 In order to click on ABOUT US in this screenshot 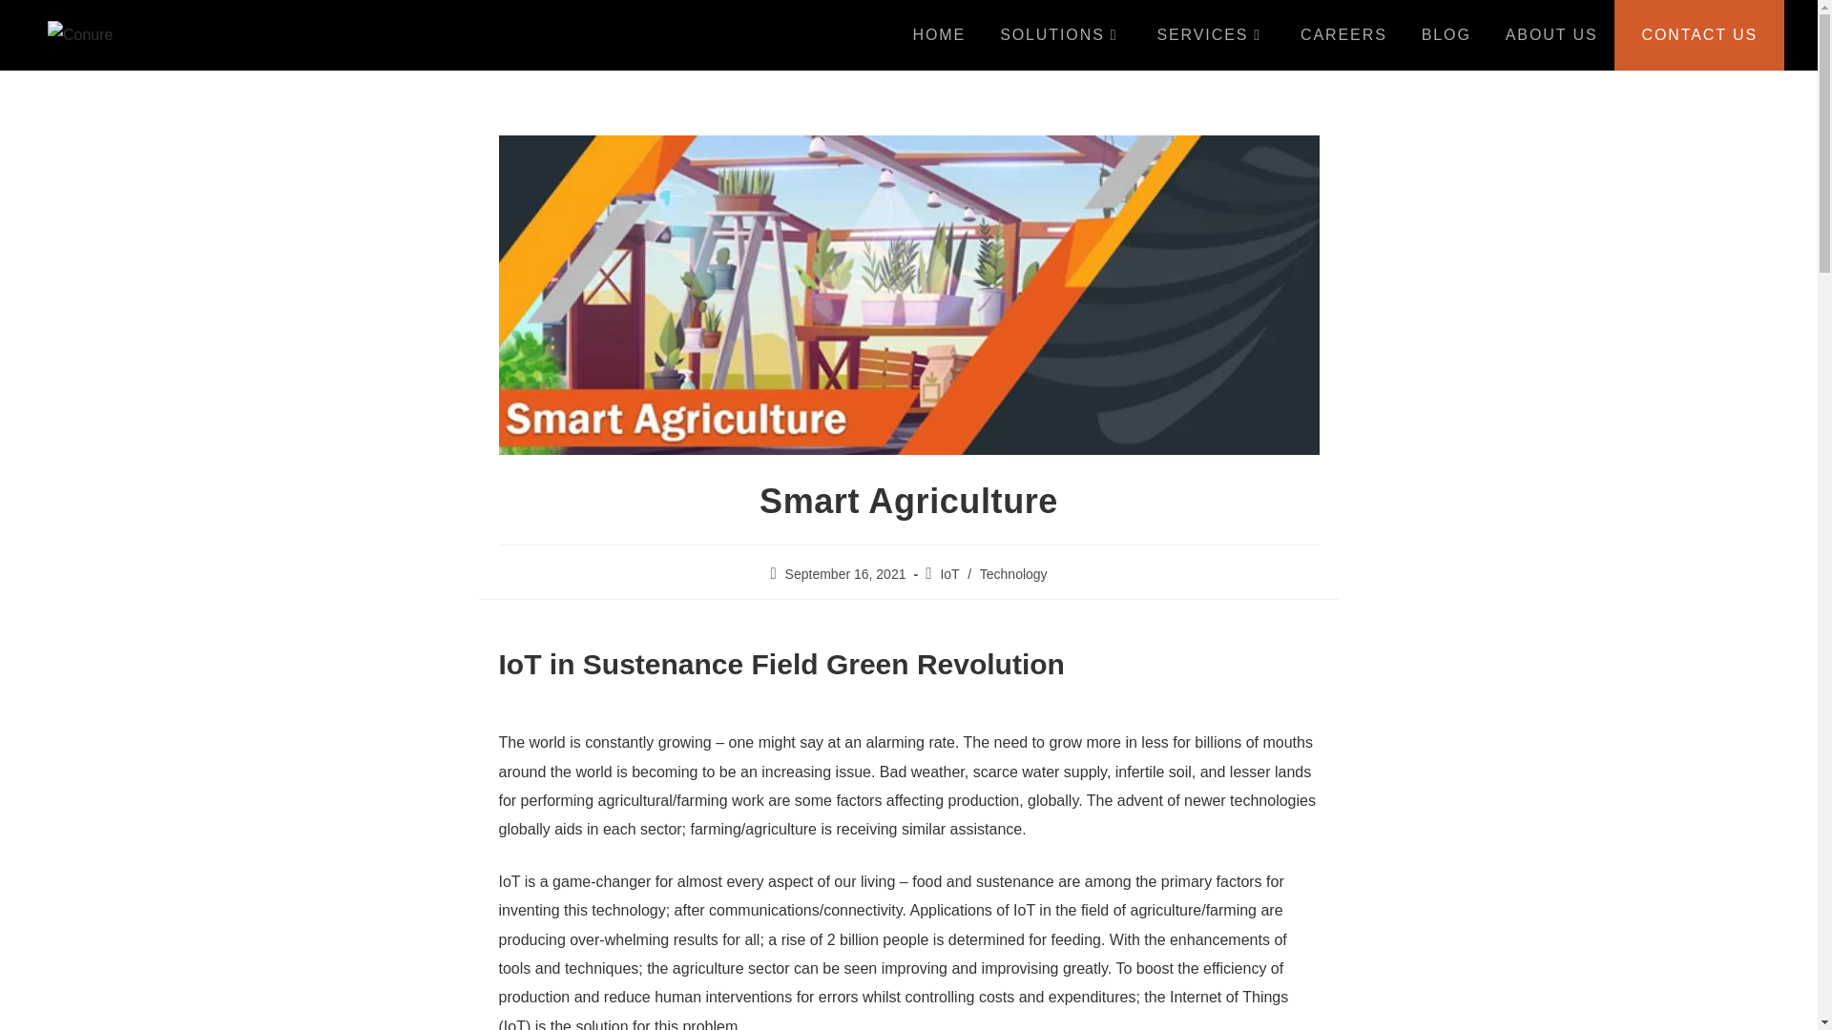, I will do `click(1551, 35)`.